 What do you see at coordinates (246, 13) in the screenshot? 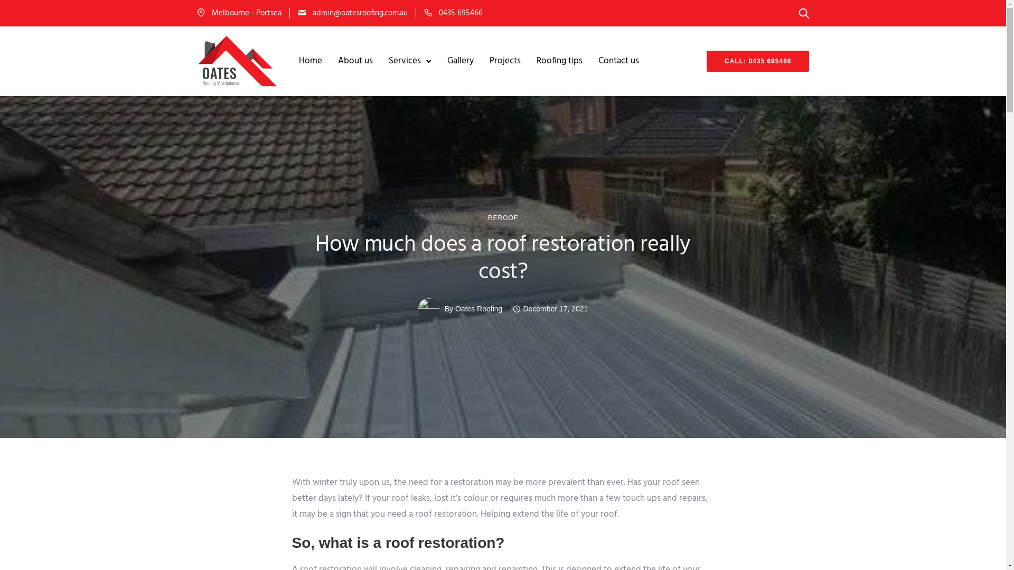
I see `Melbourne - Portsea` at bounding box center [246, 13].